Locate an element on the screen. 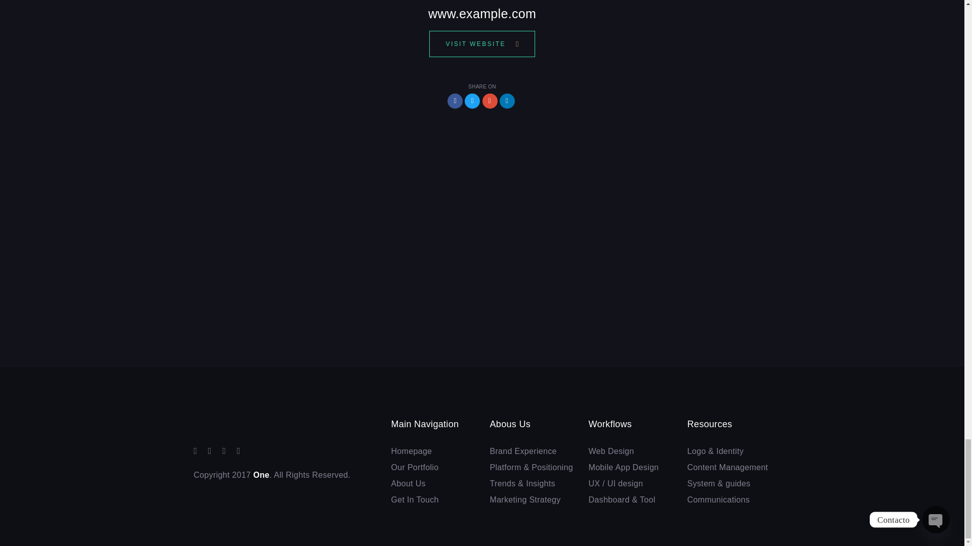 Image resolution: width=972 pixels, height=546 pixels. Communications is located at coordinates (729, 500).